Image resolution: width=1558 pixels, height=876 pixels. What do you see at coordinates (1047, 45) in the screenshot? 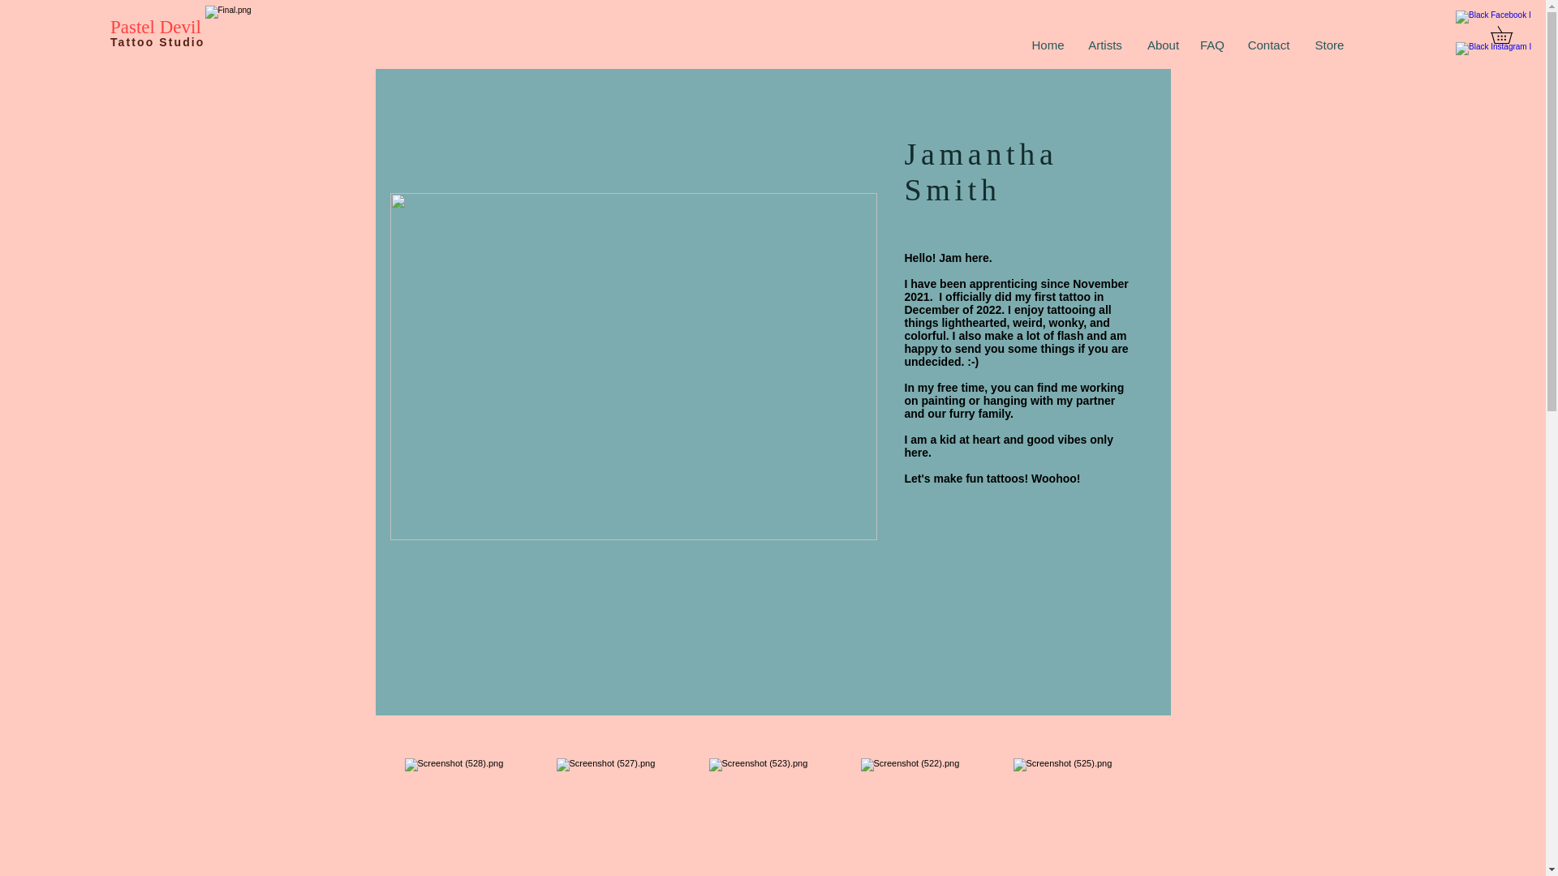
I see `Home` at bounding box center [1047, 45].